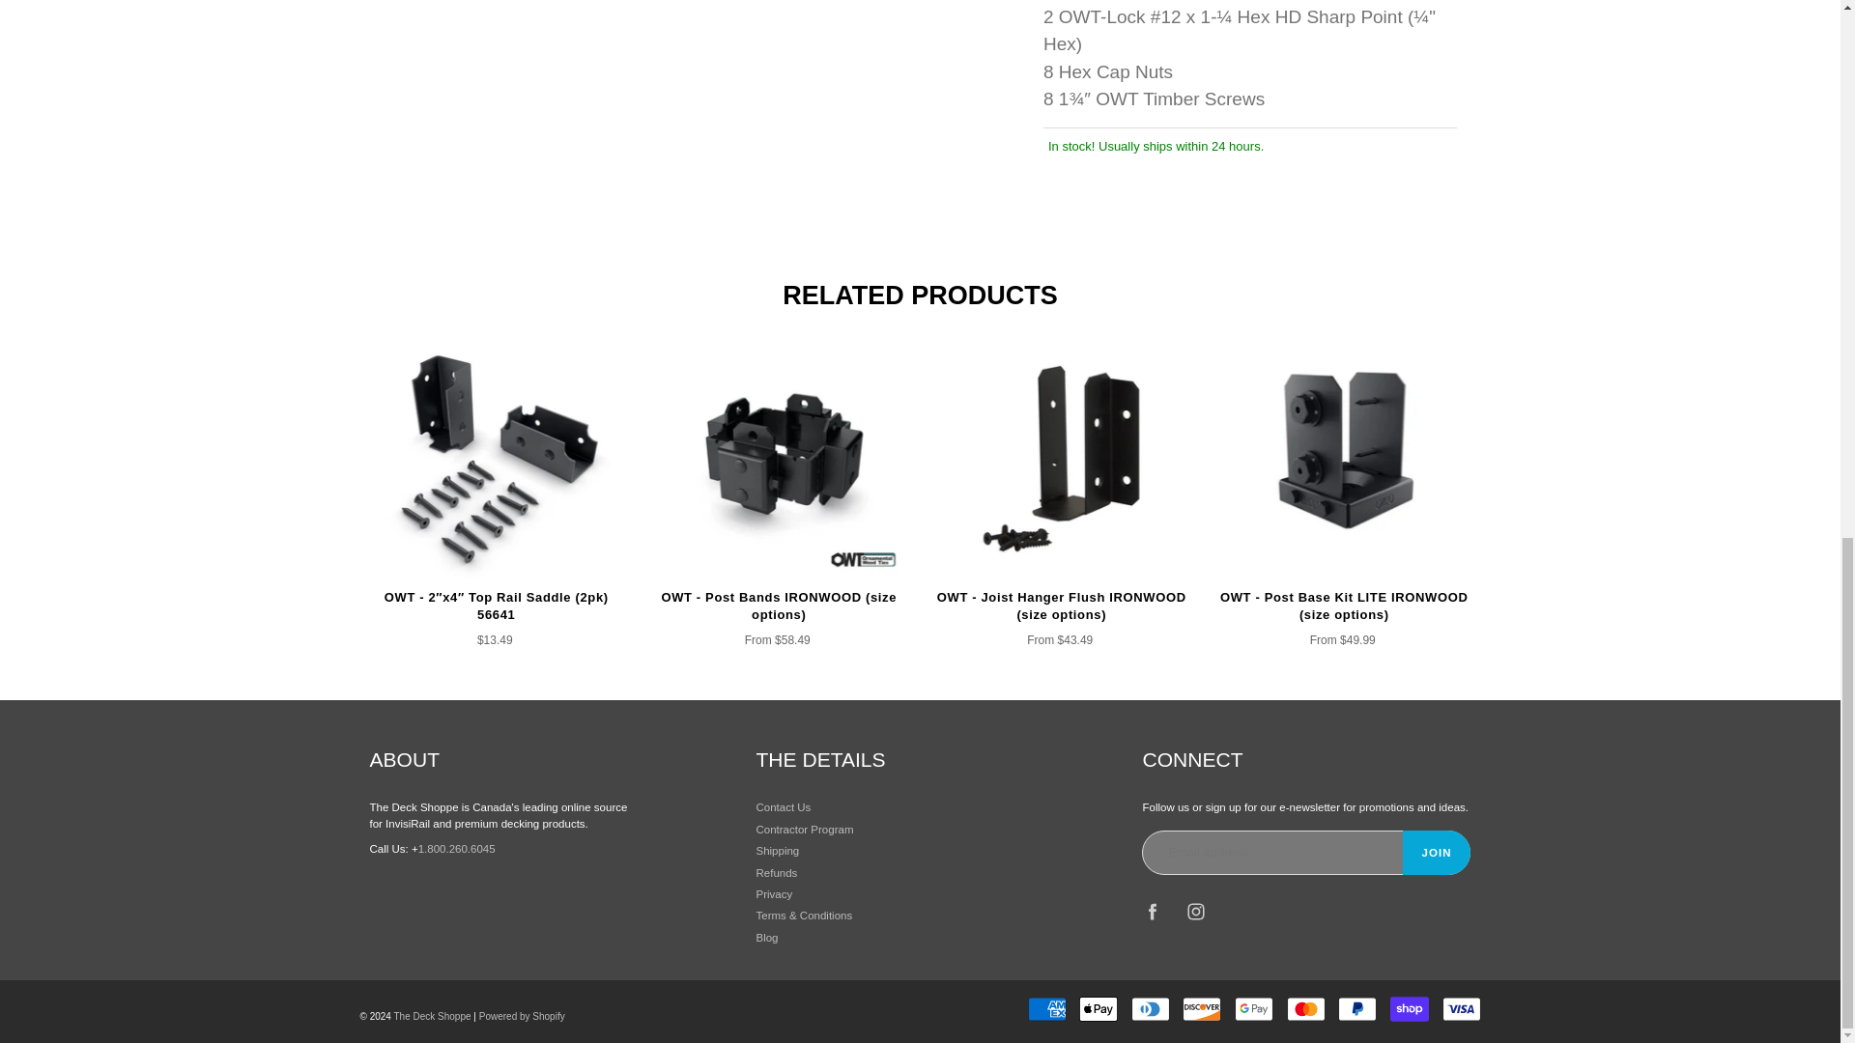  I want to click on Discover, so click(1202, 1008).